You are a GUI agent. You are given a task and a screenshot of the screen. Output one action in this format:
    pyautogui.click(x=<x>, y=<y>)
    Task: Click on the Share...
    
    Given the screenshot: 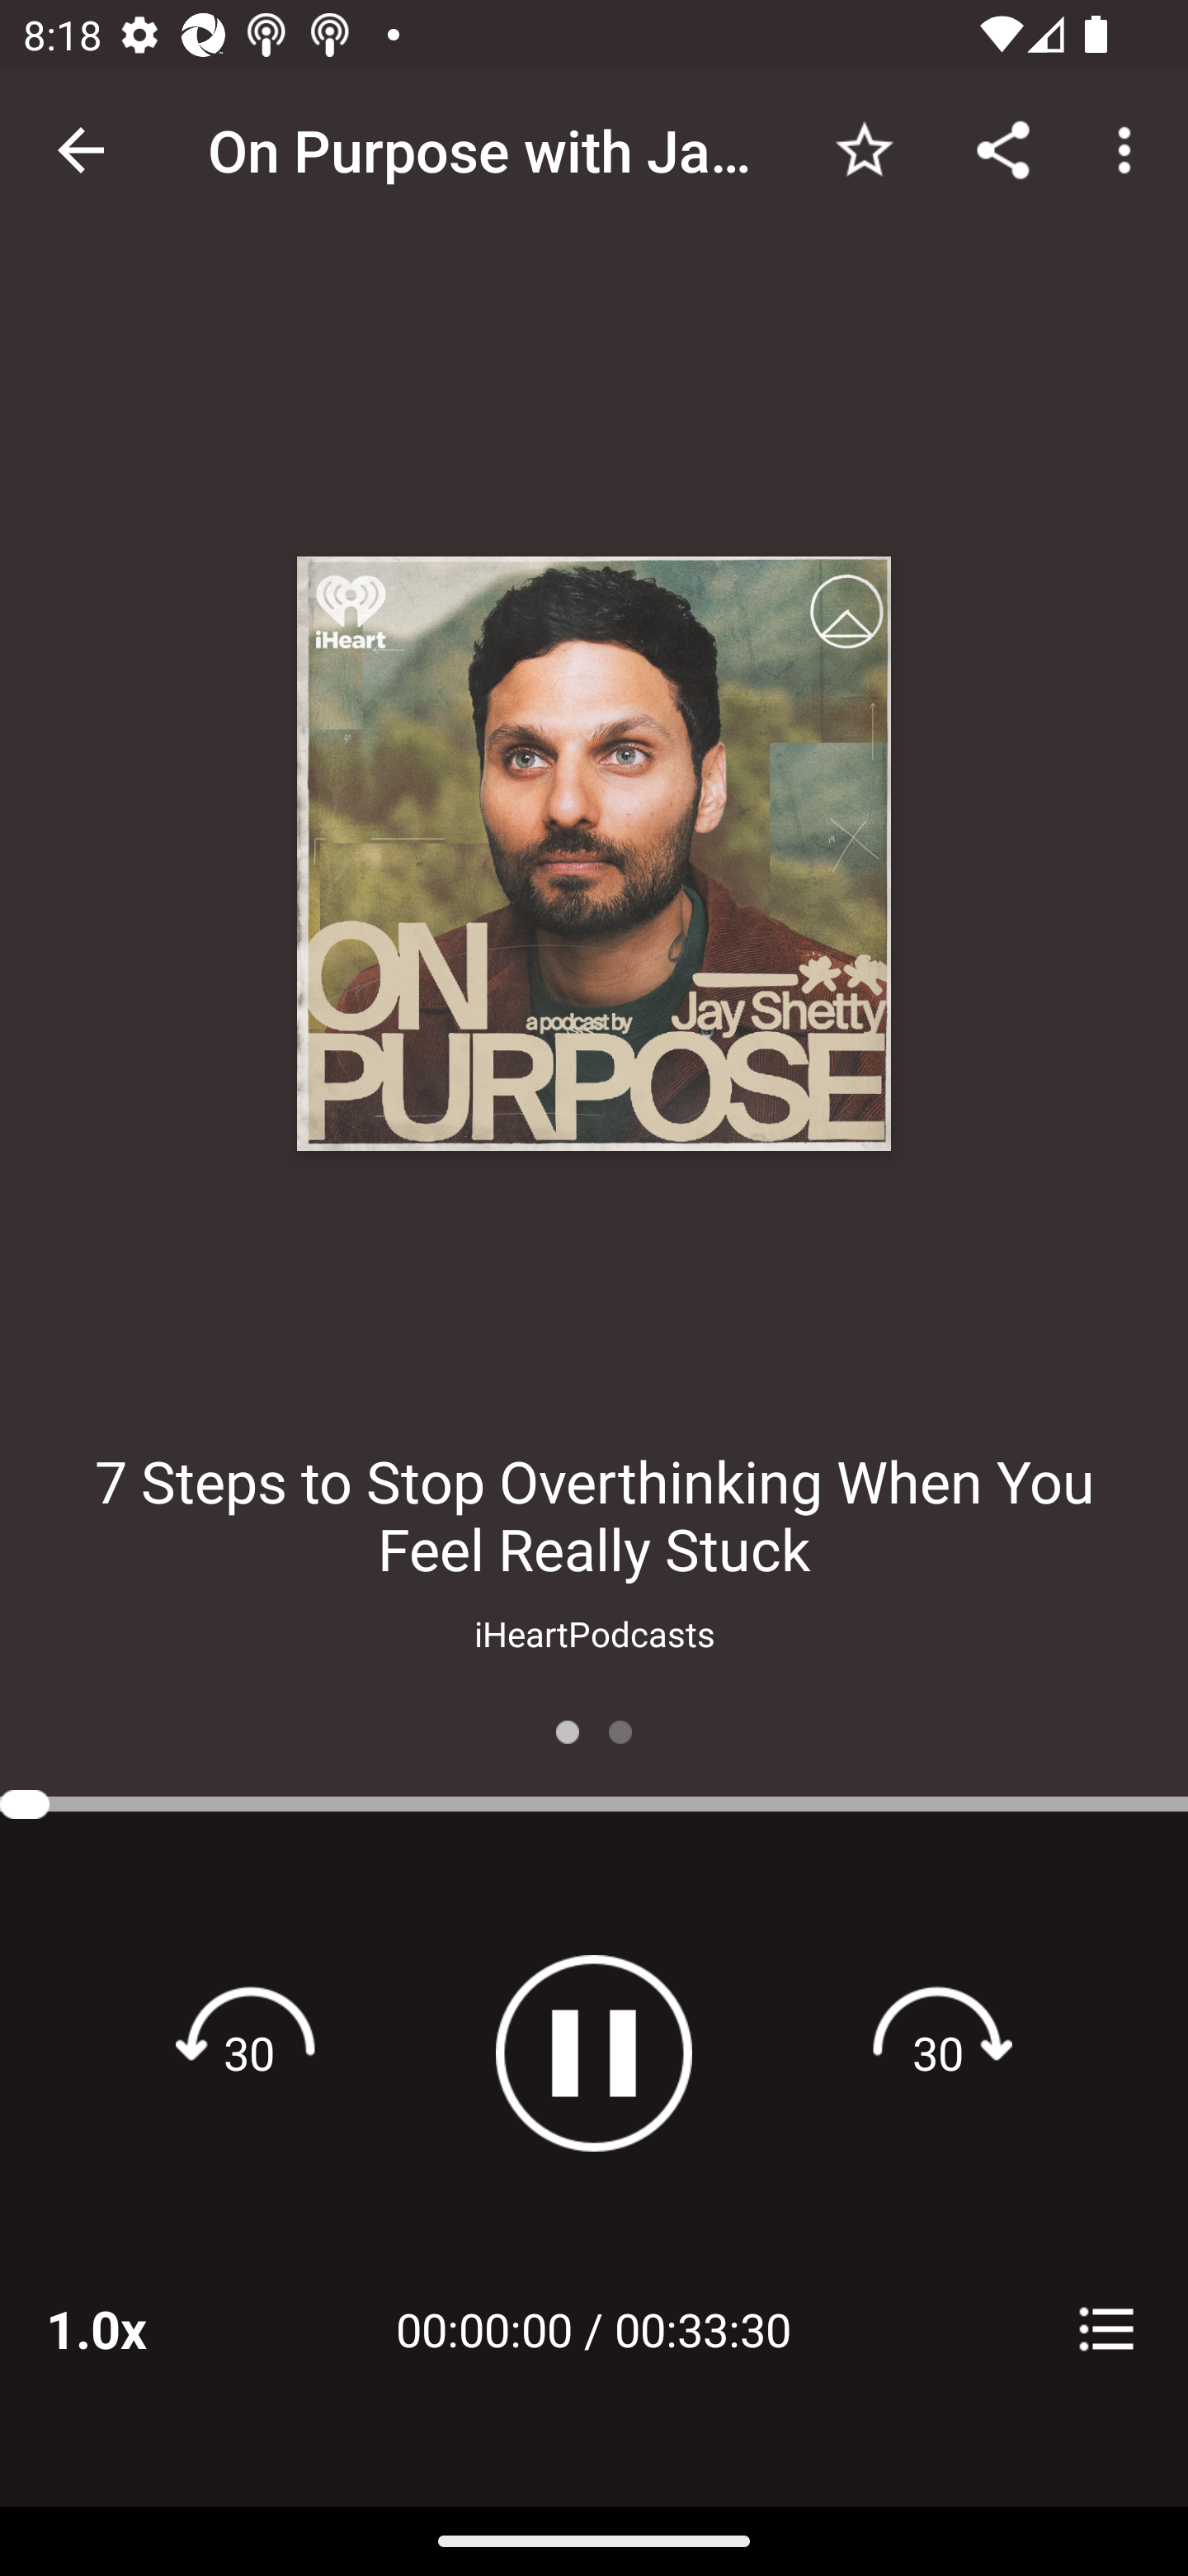 What is the action you would take?
    pyautogui.click(x=1003, y=149)
    